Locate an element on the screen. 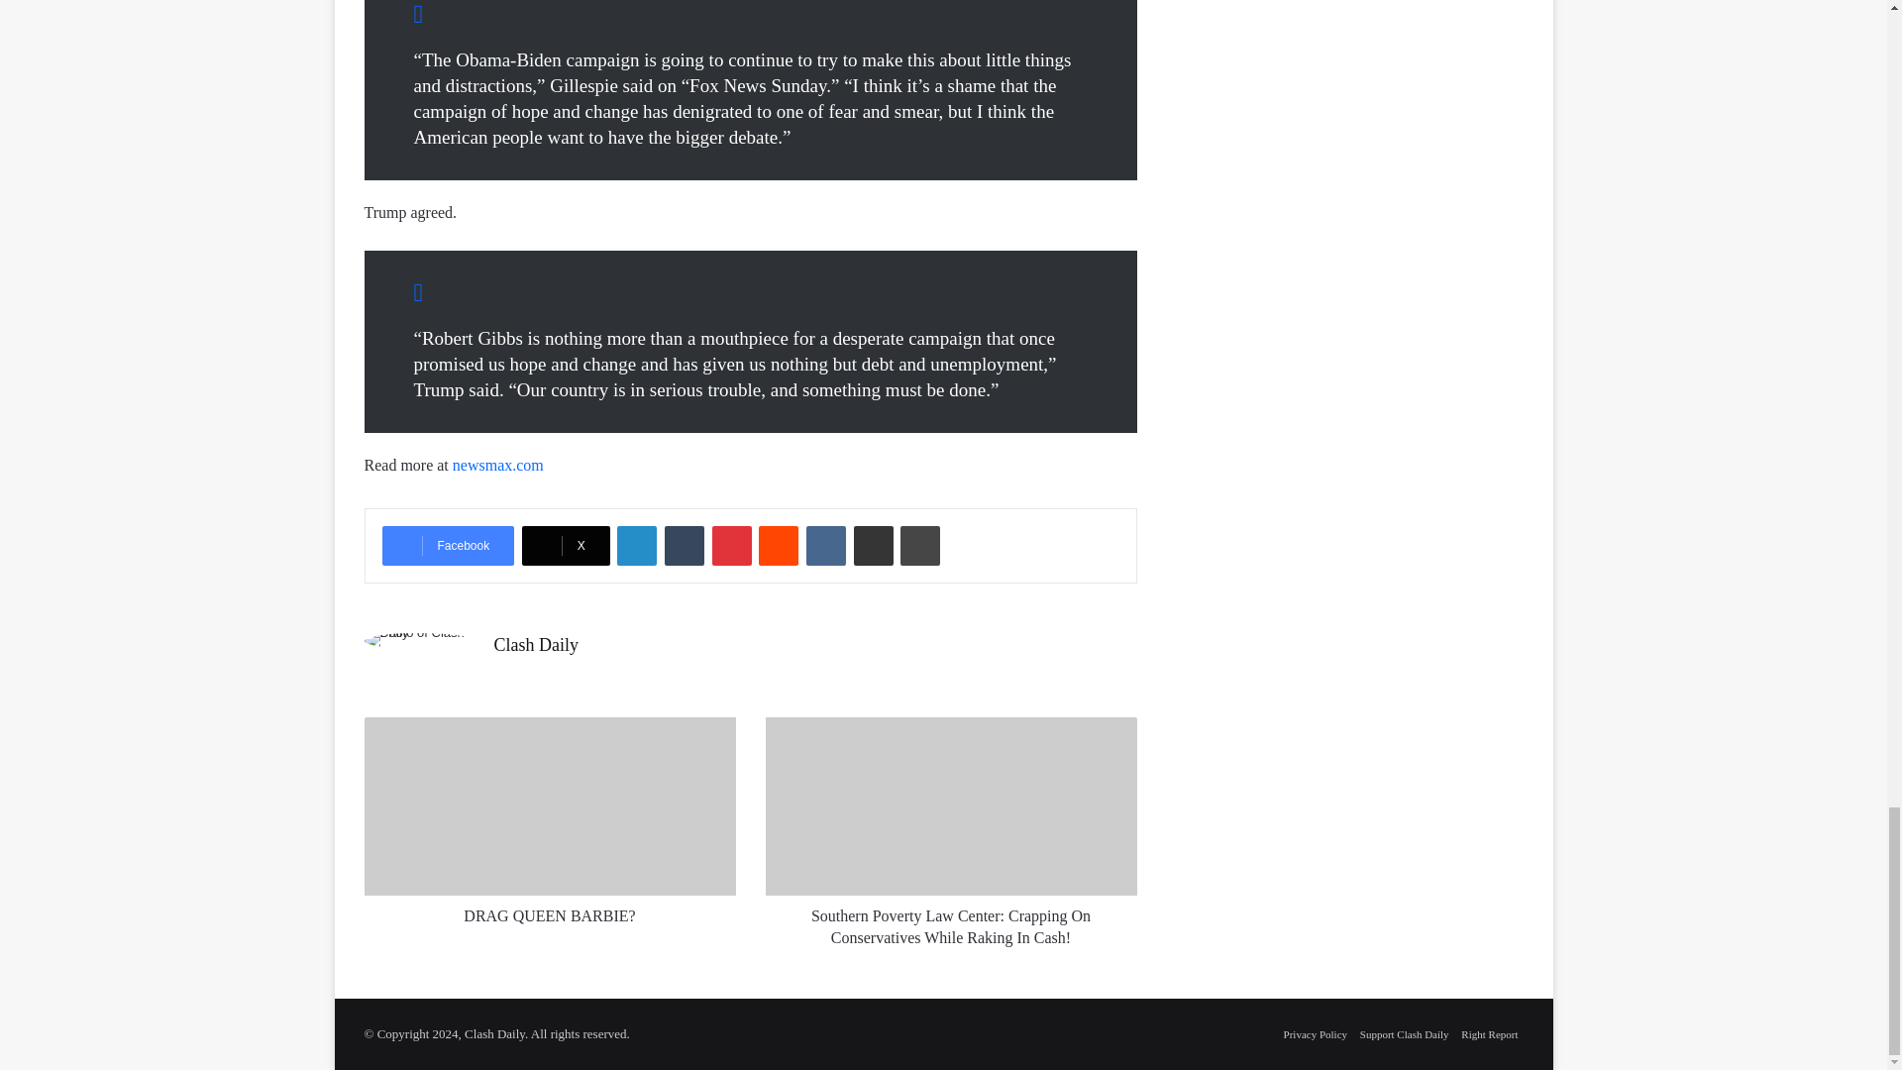  Tumblr is located at coordinates (684, 546).